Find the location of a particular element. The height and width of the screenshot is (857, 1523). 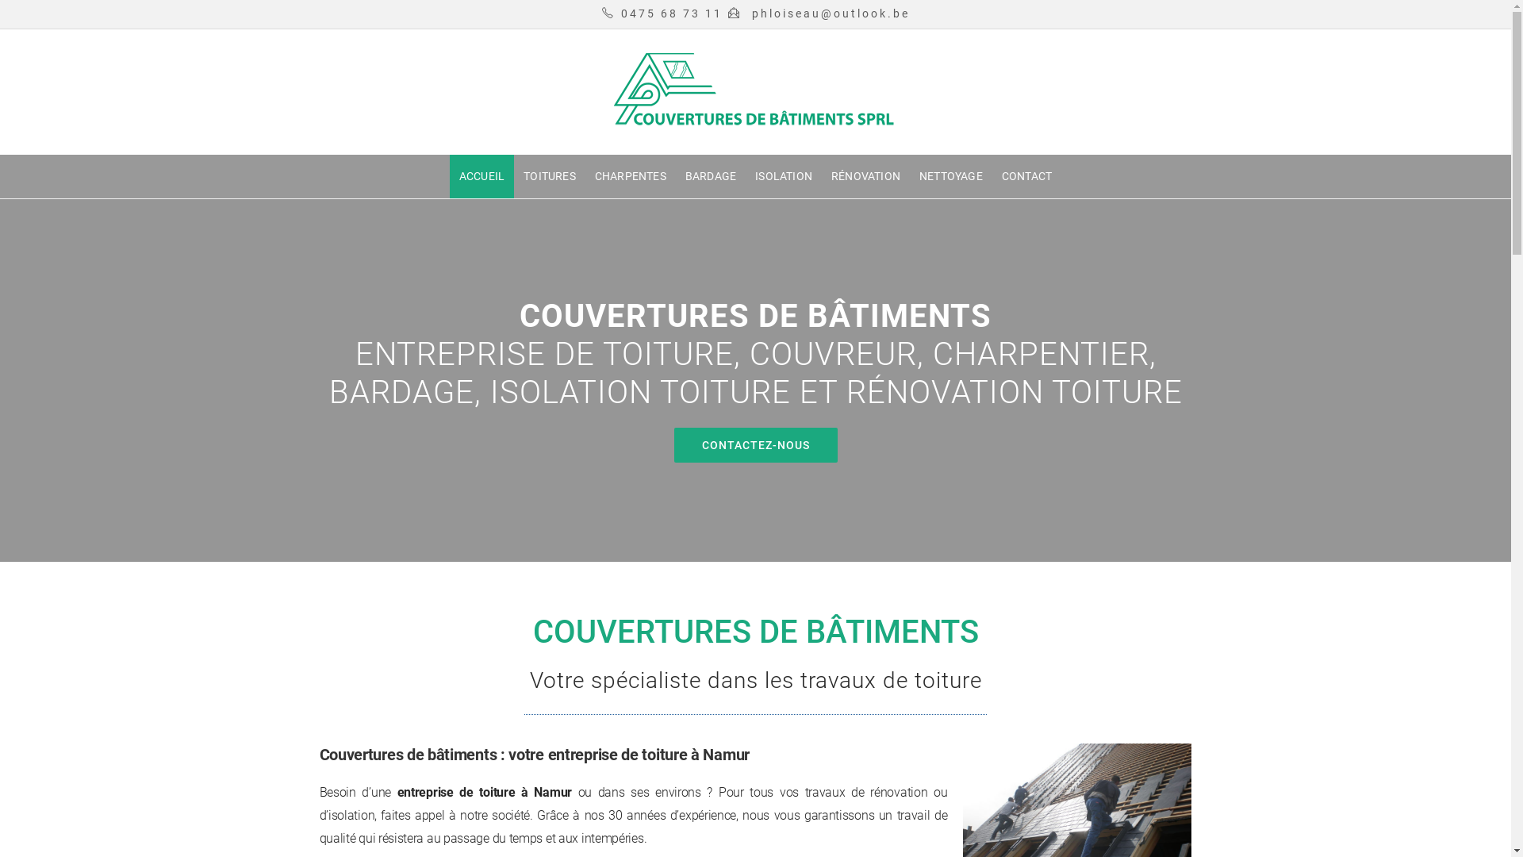

TOITURES is located at coordinates (550, 176).